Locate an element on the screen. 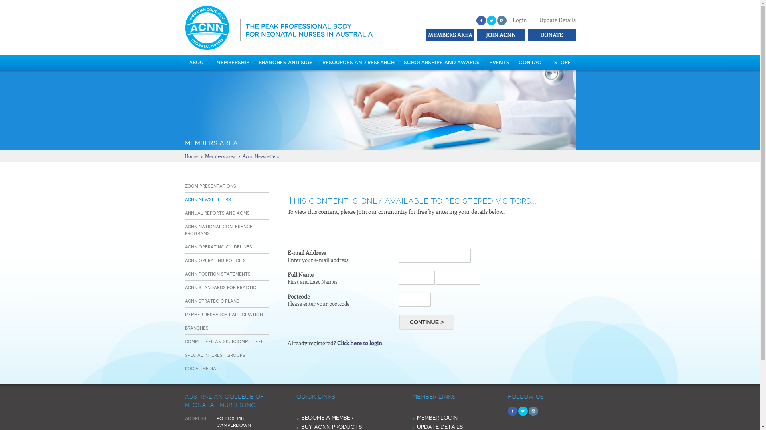 This screenshot has width=766, height=430. events is located at coordinates (499, 62).